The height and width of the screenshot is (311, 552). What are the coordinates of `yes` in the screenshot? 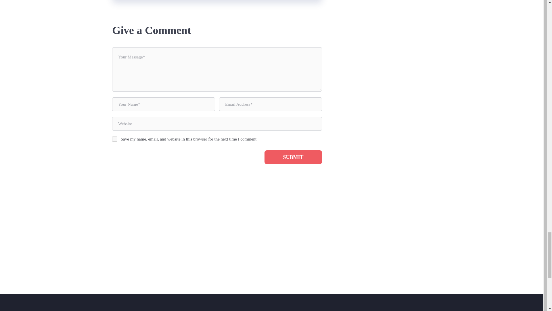 It's located at (114, 139).